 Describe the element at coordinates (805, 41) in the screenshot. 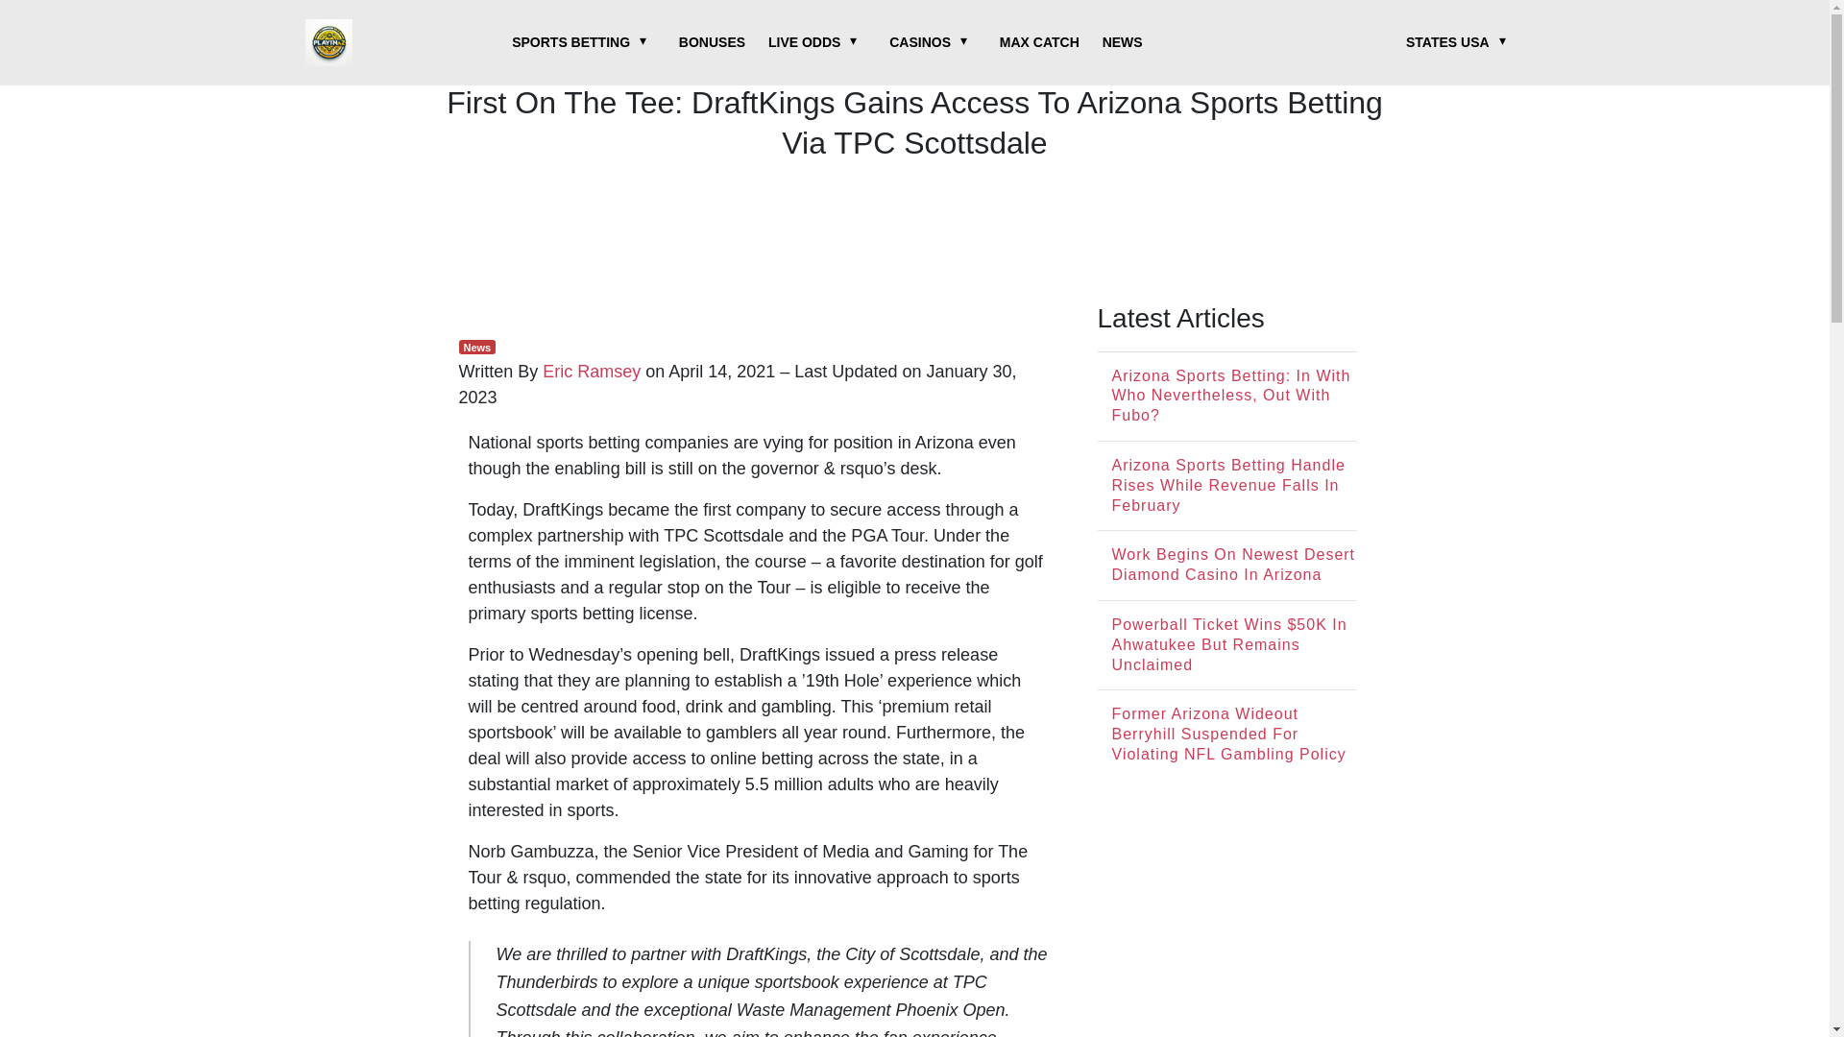

I see `LIVE ODDS` at that location.